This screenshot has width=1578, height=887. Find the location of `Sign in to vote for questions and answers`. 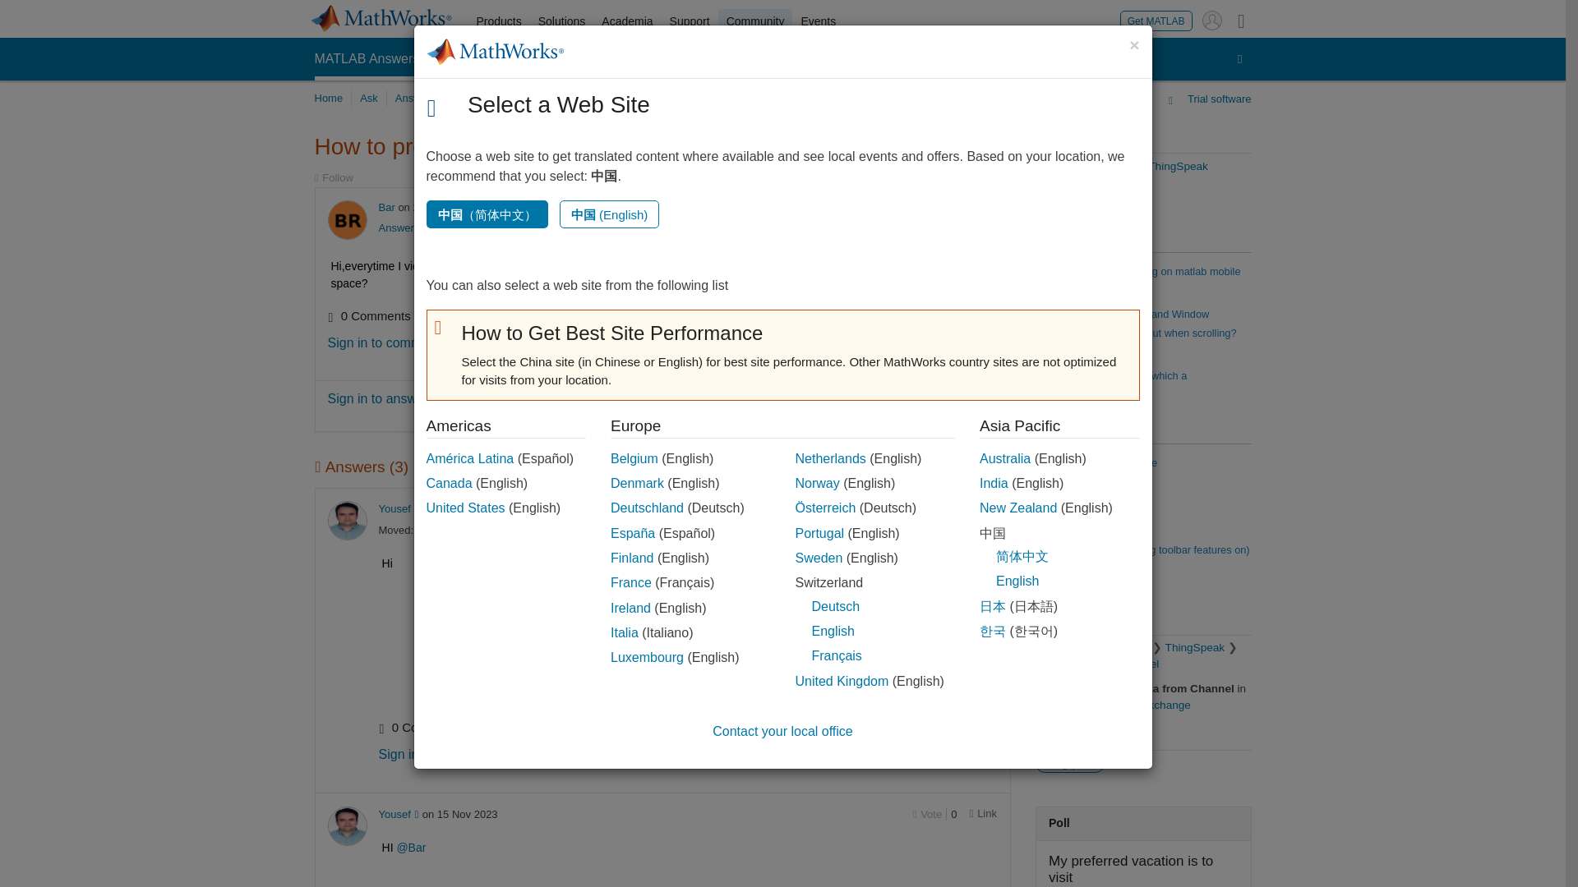

Sign in to vote for questions and answers is located at coordinates (927, 209).